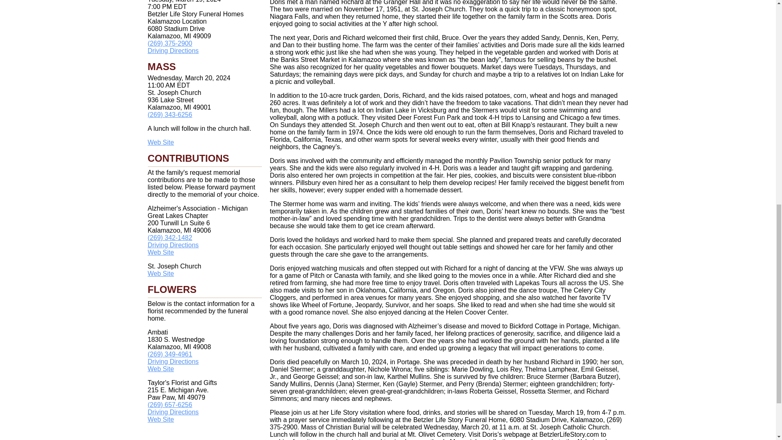 The image size is (782, 440). Describe the element at coordinates (160, 419) in the screenshot. I see `Web Site` at that location.